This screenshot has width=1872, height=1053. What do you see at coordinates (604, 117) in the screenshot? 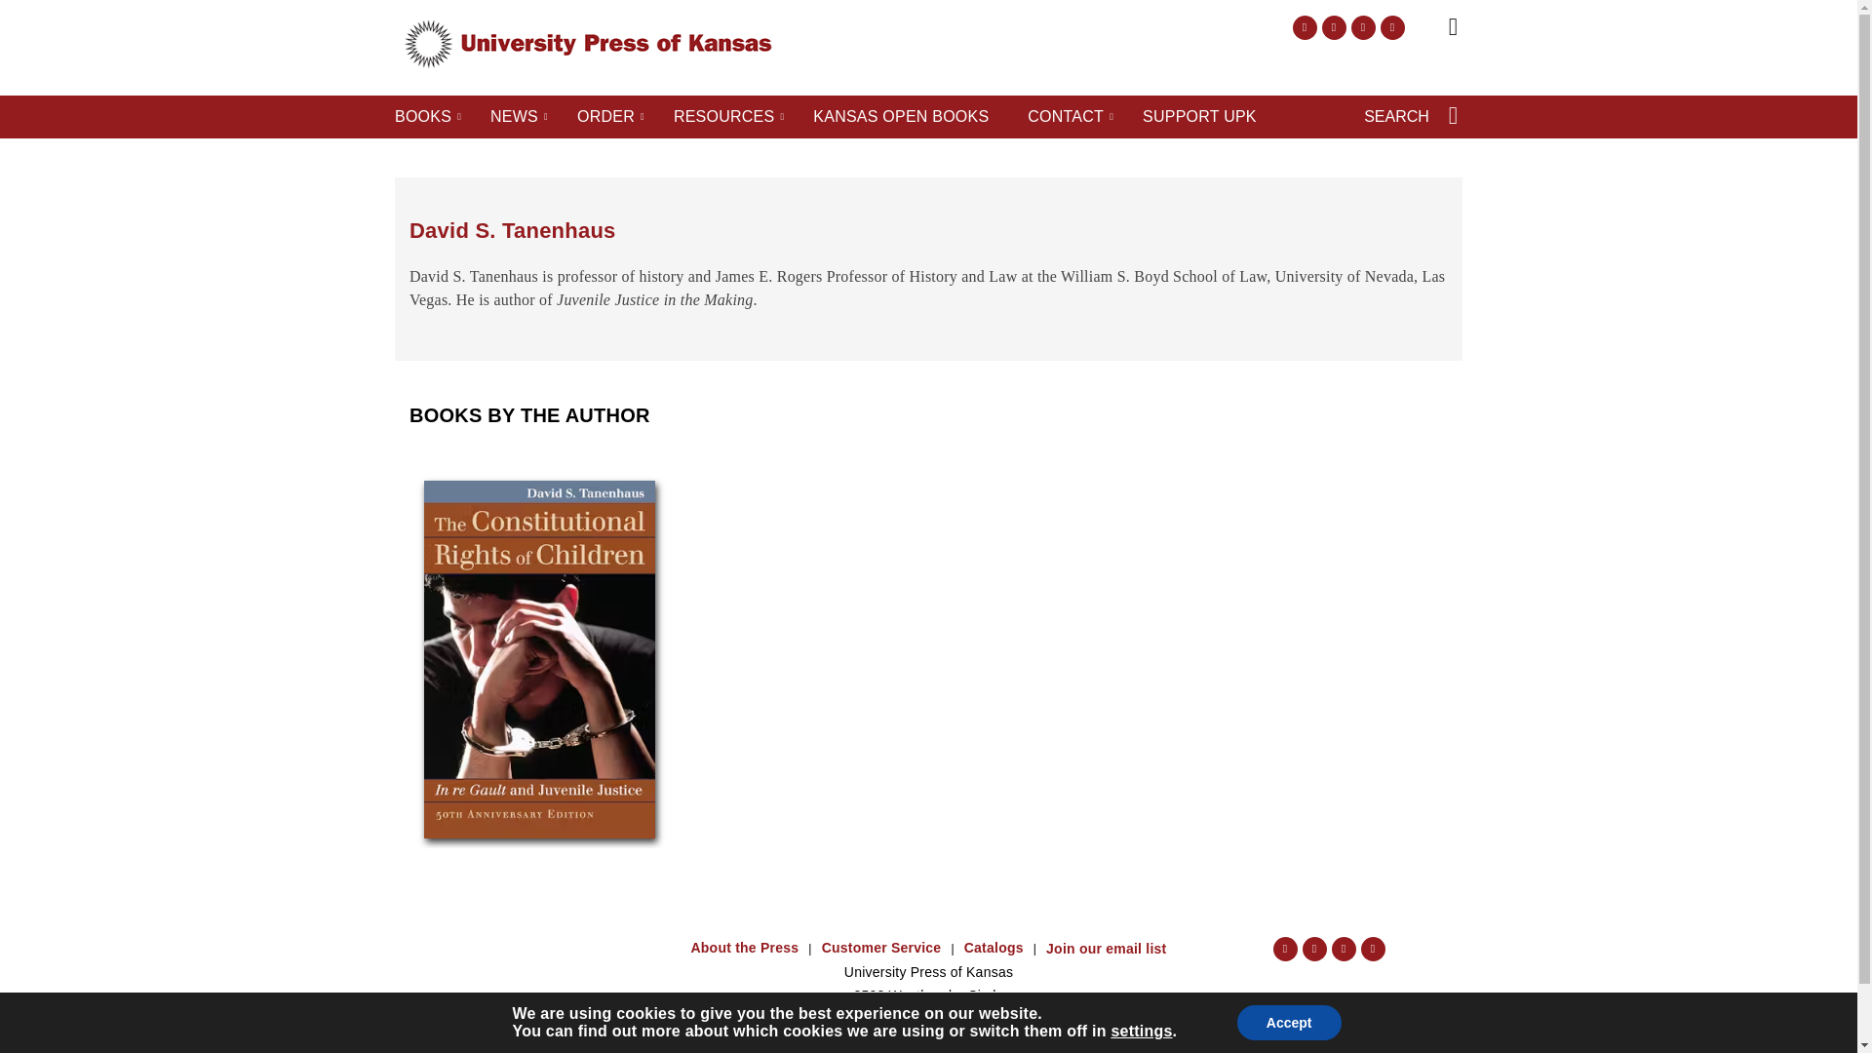
I see `ORDER` at bounding box center [604, 117].